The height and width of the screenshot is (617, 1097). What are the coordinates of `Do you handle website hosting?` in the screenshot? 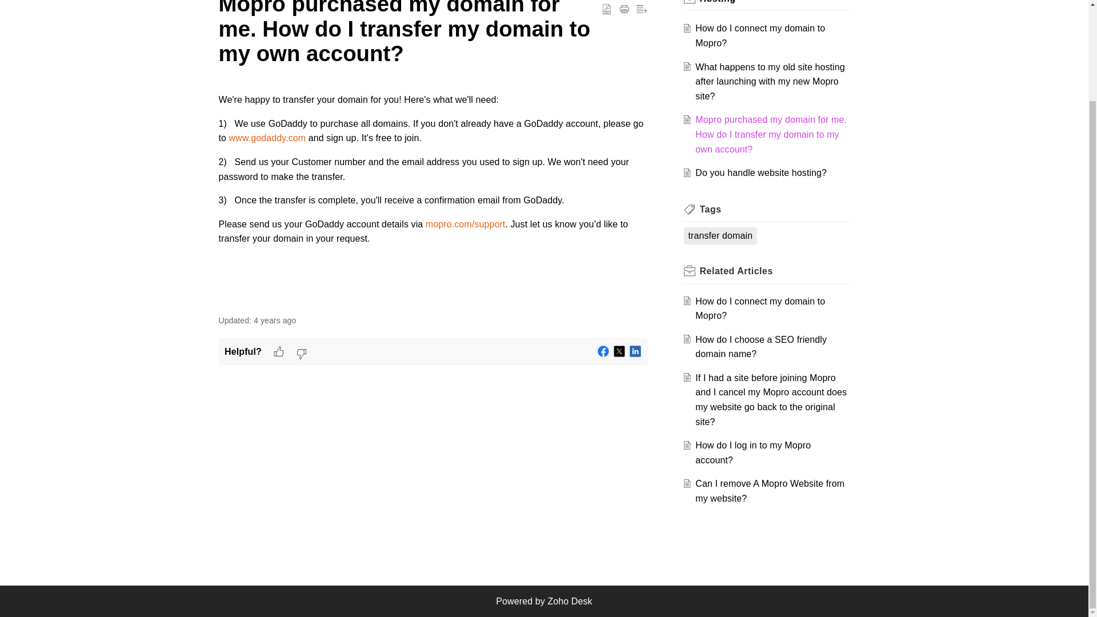 It's located at (761, 173).